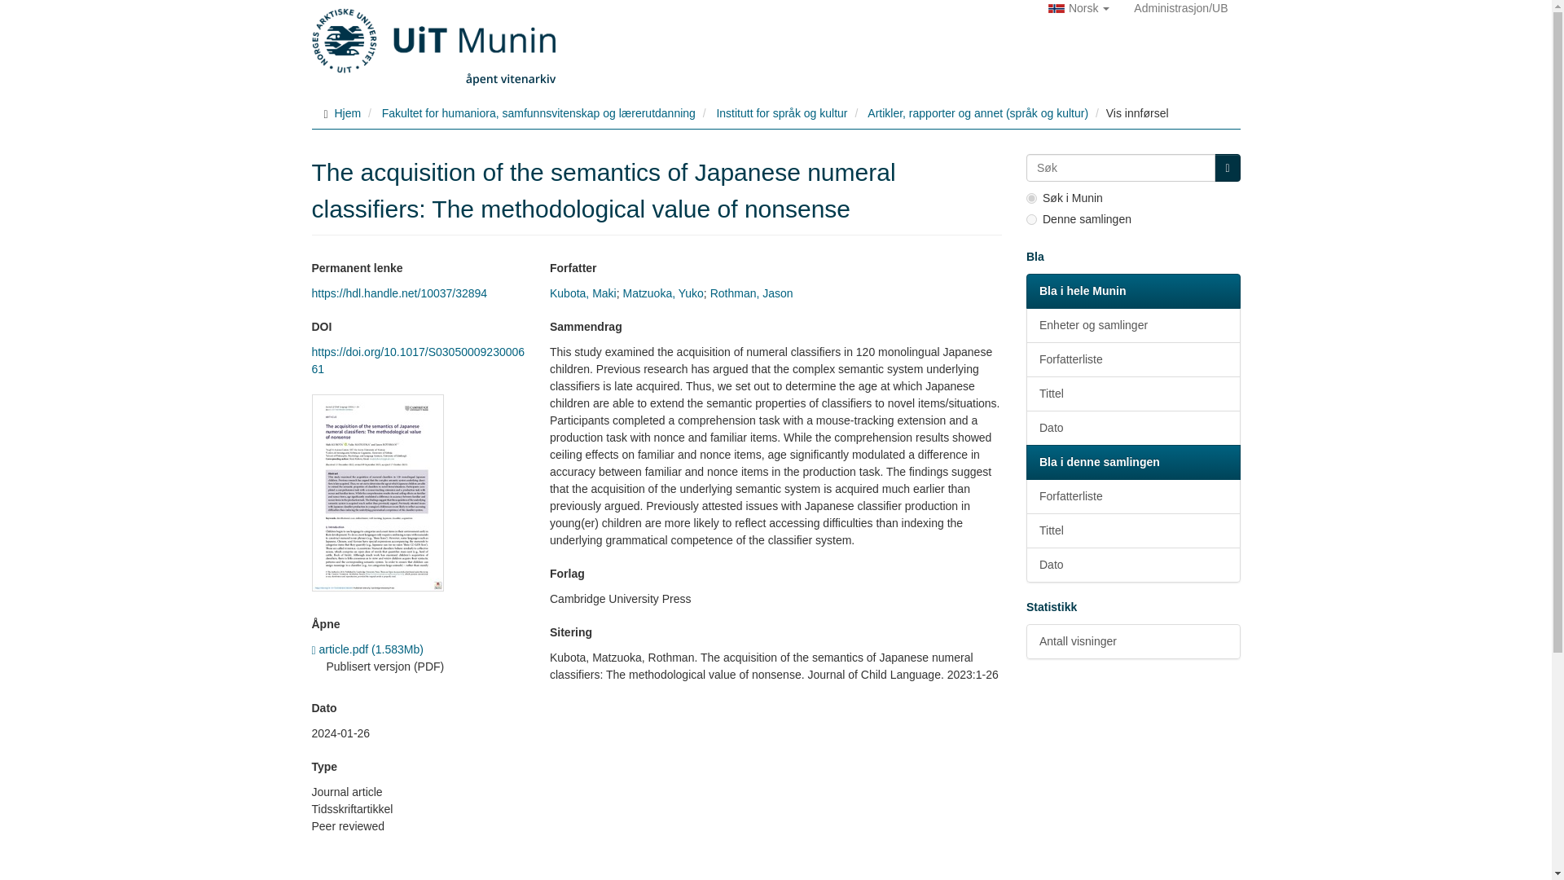 The height and width of the screenshot is (880, 1564). What do you see at coordinates (1132, 462) in the screenshot?
I see `Bla i denne samlingen` at bounding box center [1132, 462].